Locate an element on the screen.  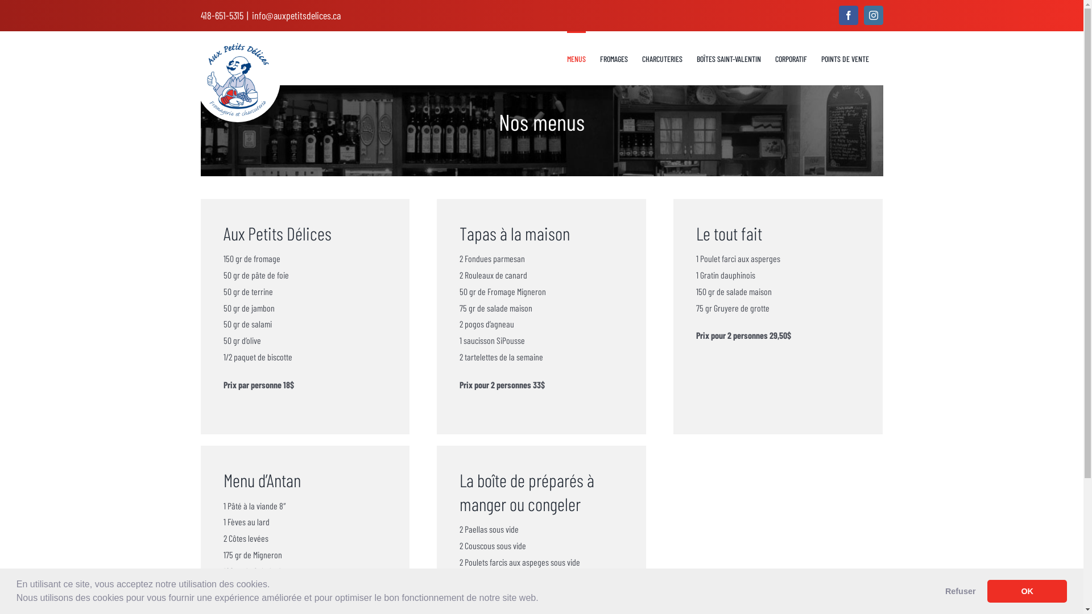
CHARCUTERIES is located at coordinates (662, 58).